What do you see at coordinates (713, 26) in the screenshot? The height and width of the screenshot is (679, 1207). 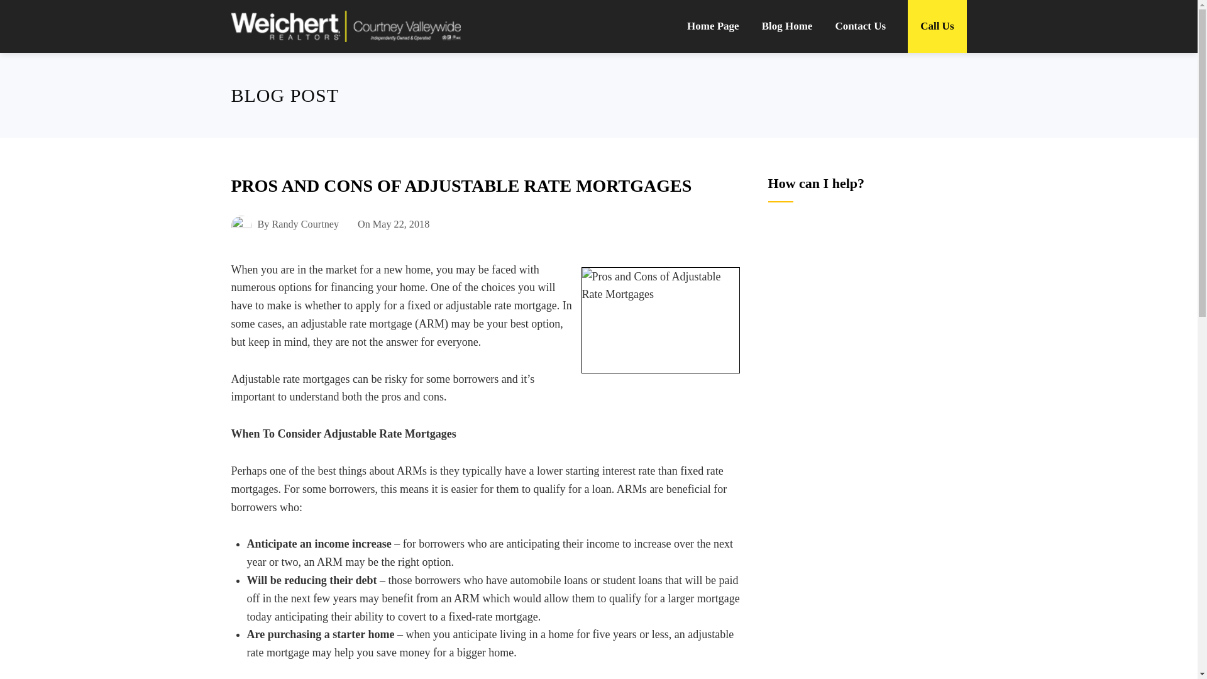 I see `Home Page` at bounding box center [713, 26].